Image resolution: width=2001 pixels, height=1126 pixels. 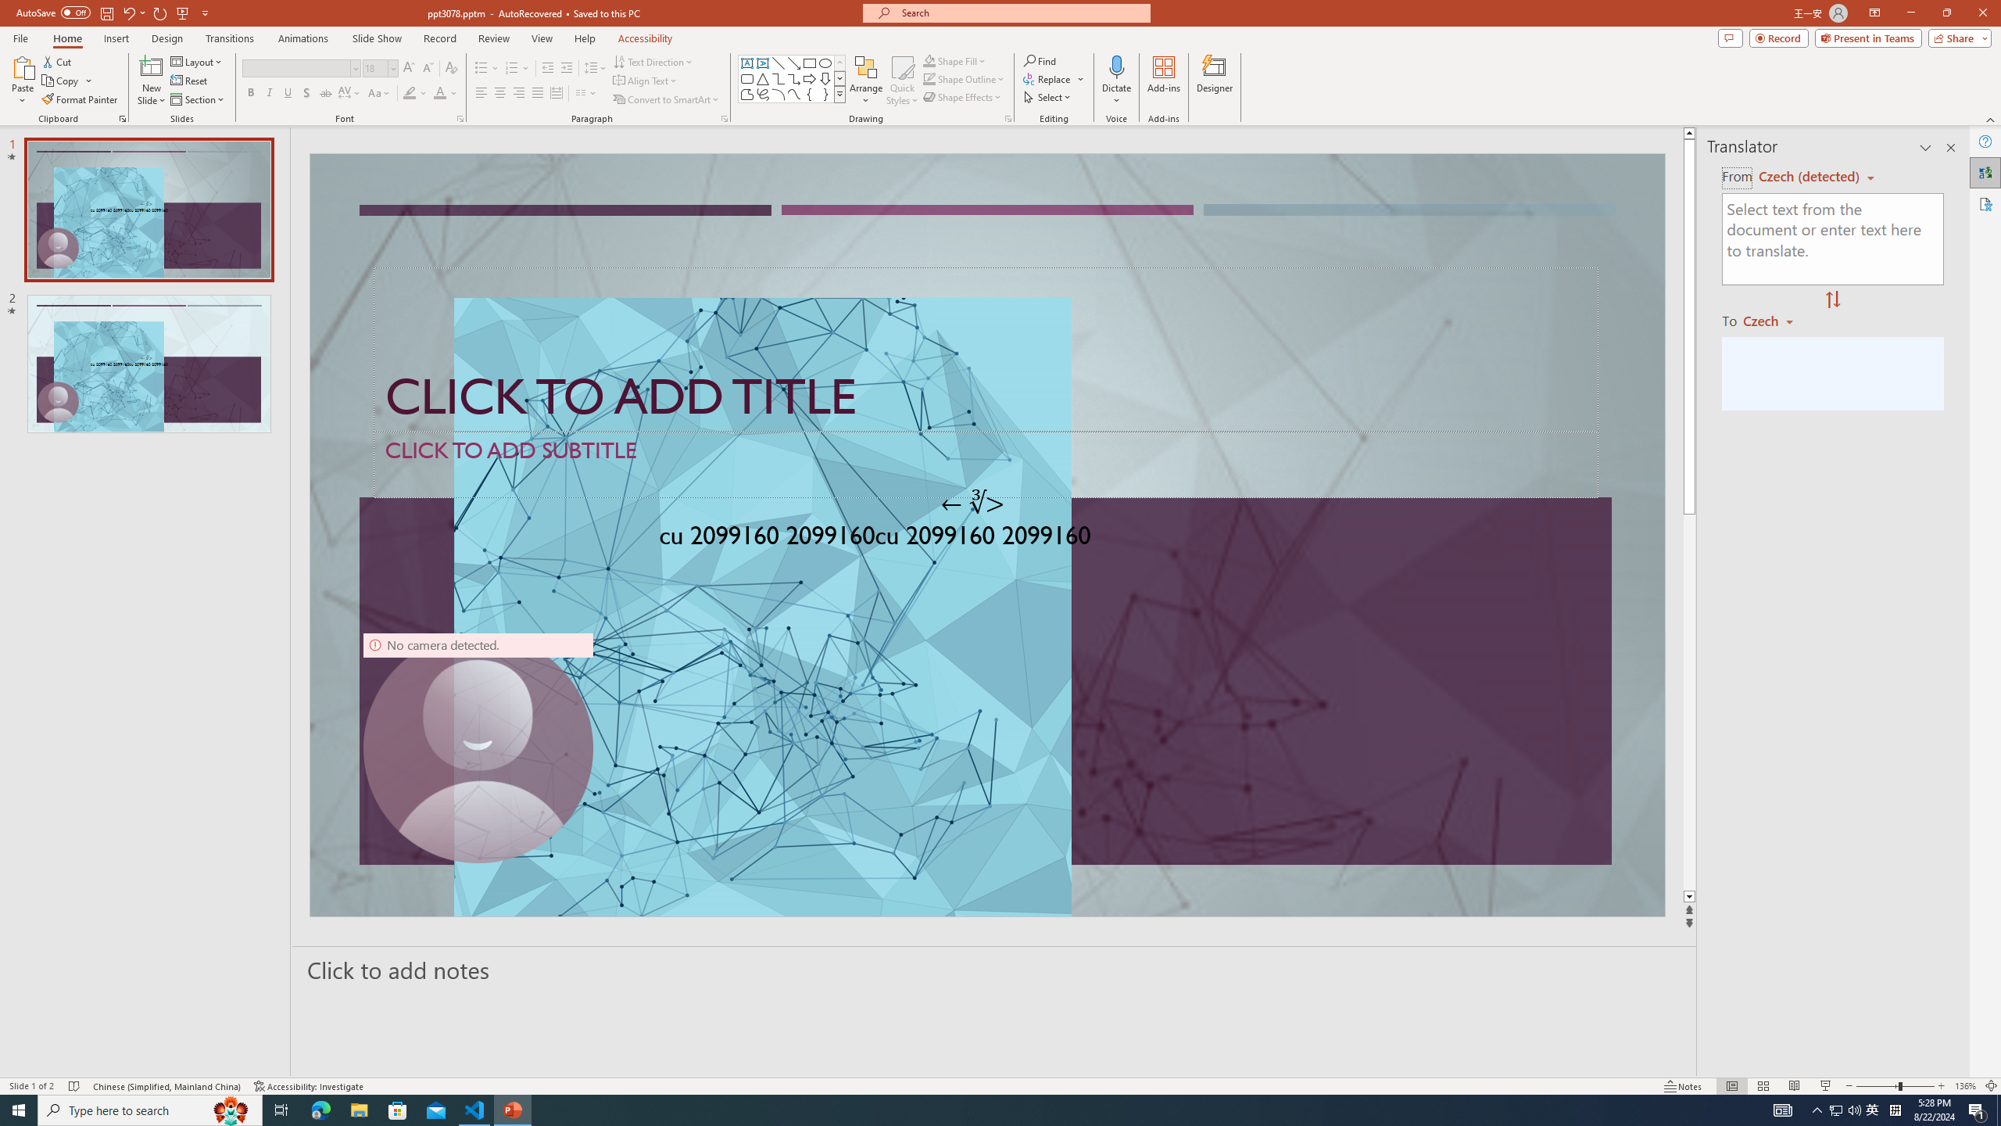 What do you see at coordinates (929, 61) in the screenshot?
I see `Shape Fill Dark Green, Accent 2` at bounding box center [929, 61].